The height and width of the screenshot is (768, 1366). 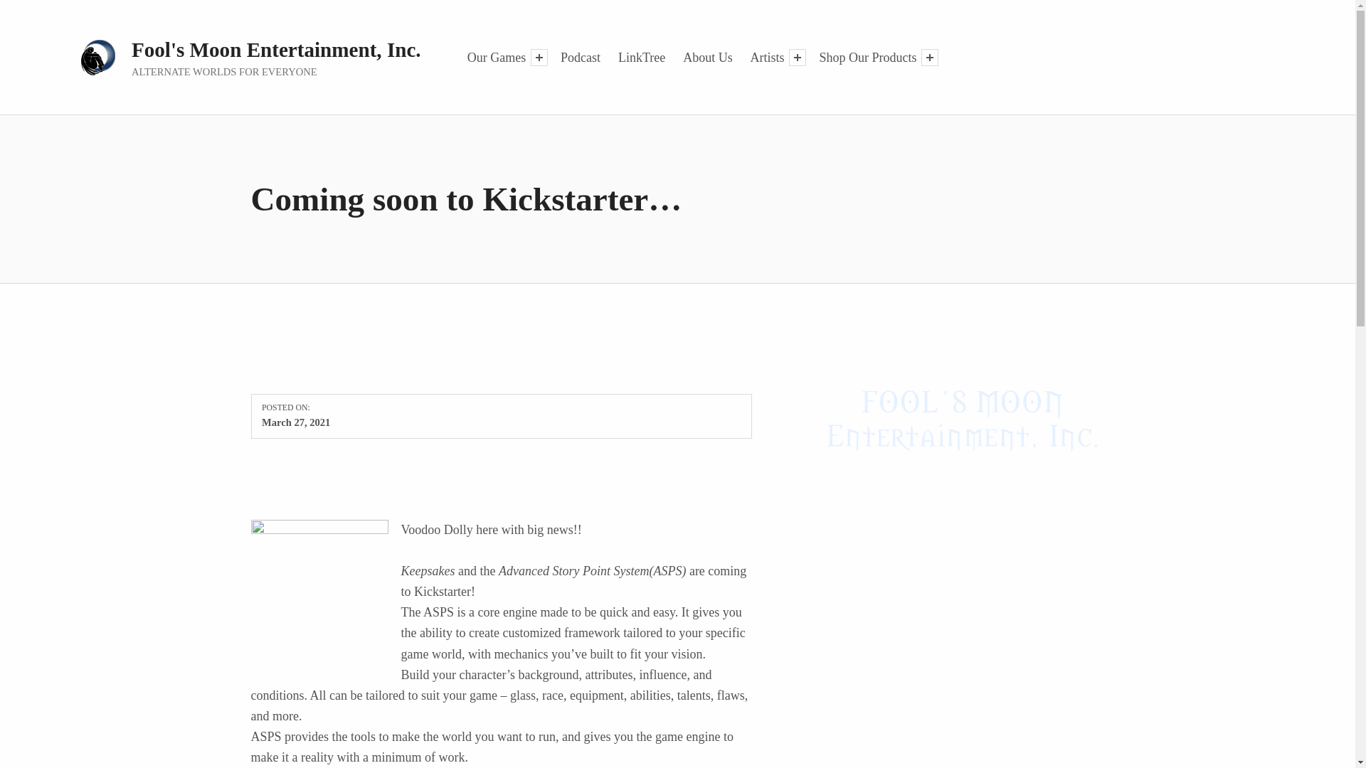 What do you see at coordinates (497, 57) in the screenshot?
I see `Our Games` at bounding box center [497, 57].